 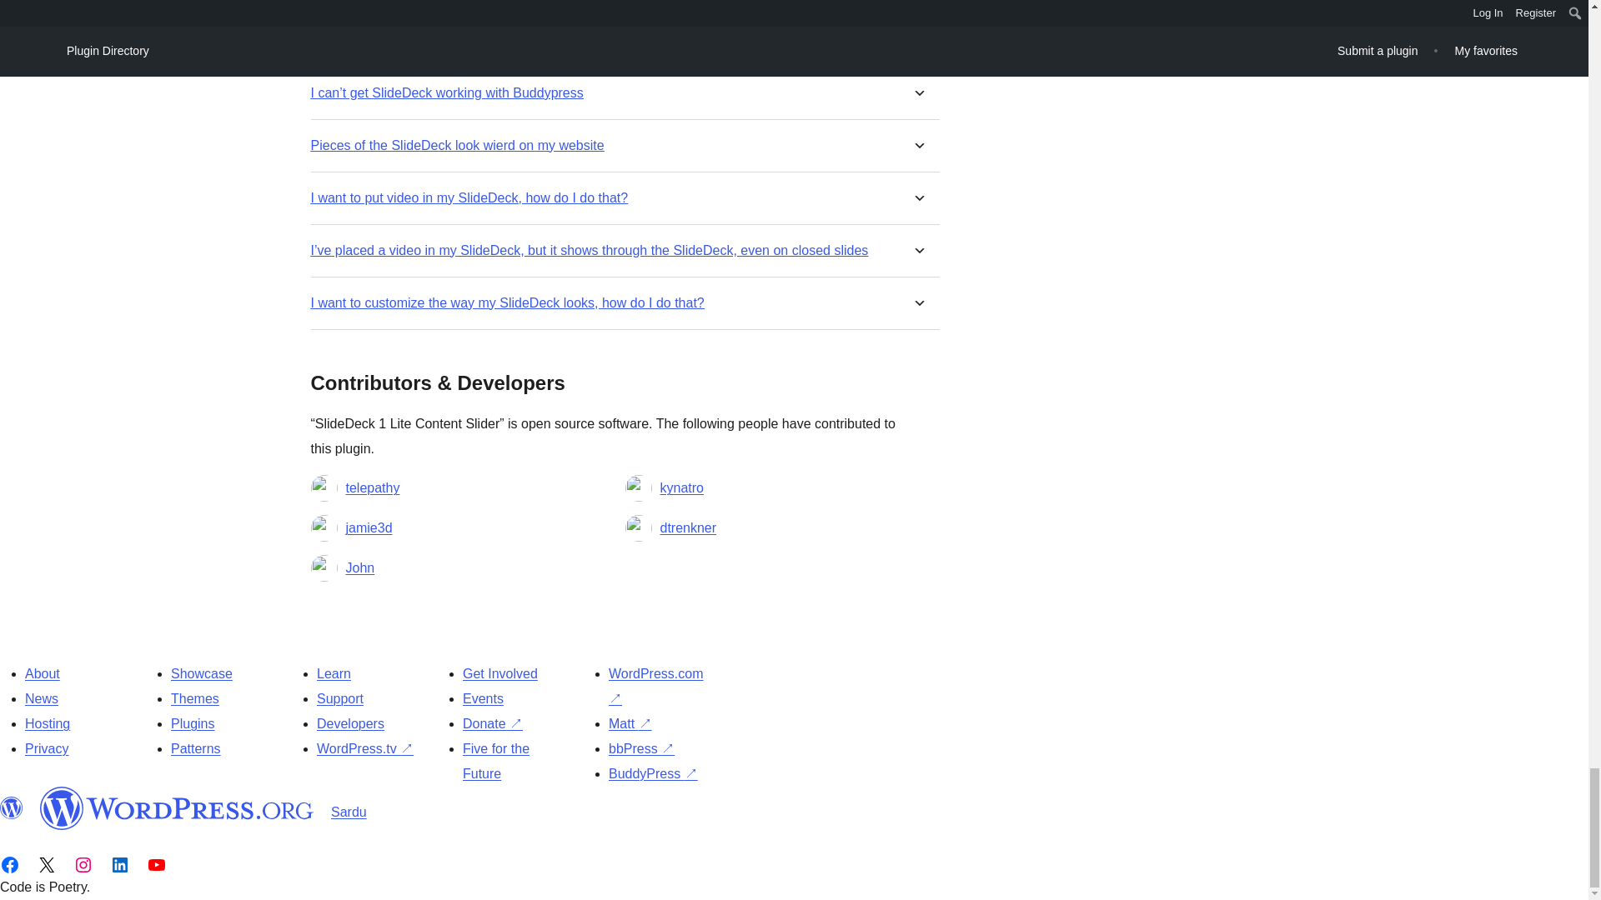 I want to click on WordPress.org, so click(x=12, y=807).